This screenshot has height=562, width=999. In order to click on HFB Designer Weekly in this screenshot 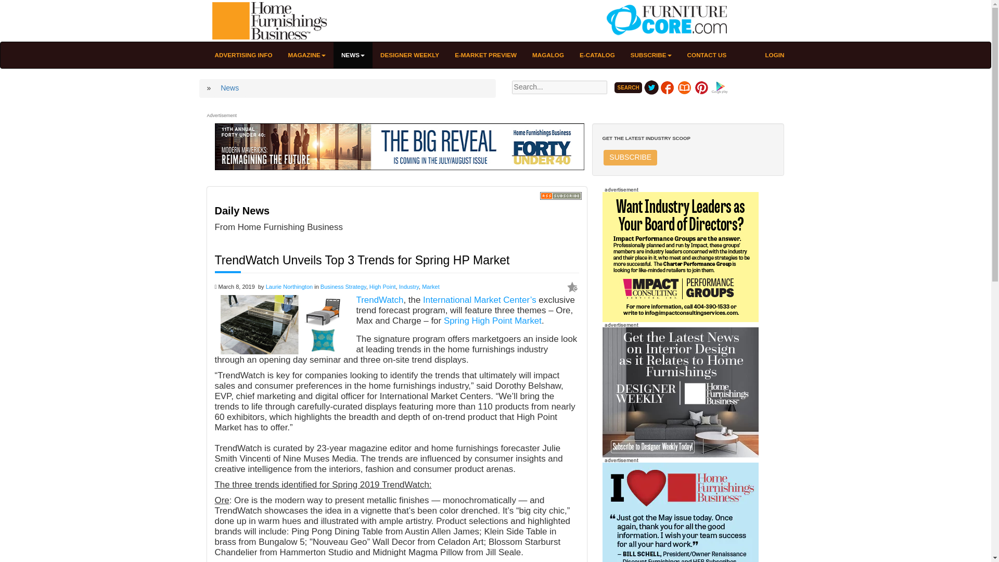, I will do `click(680, 392)`.